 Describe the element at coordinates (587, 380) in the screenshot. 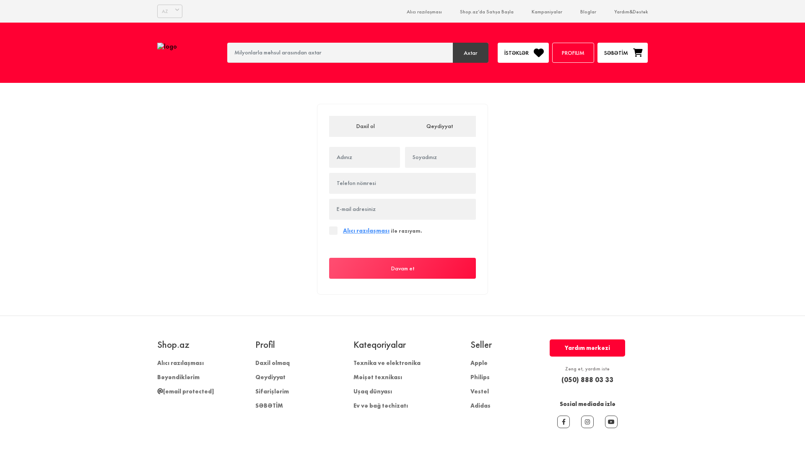

I see `(050) 888 03 33` at that location.